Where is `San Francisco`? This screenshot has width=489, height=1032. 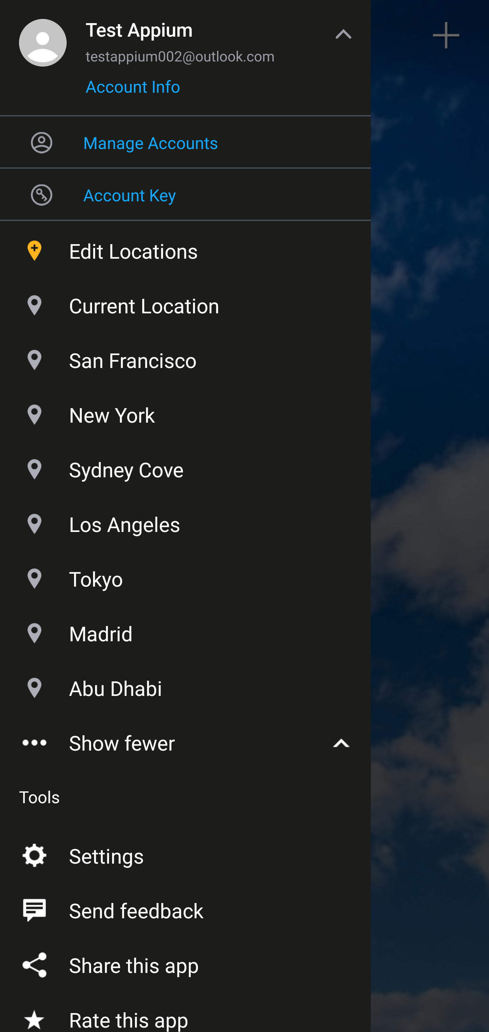
San Francisco is located at coordinates (185, 357).